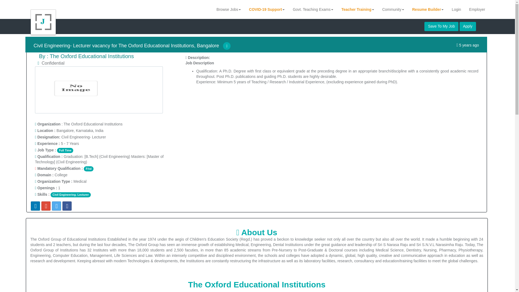 This screenshot has height=292, width=519. I want to click on Community, so click(393, 9).